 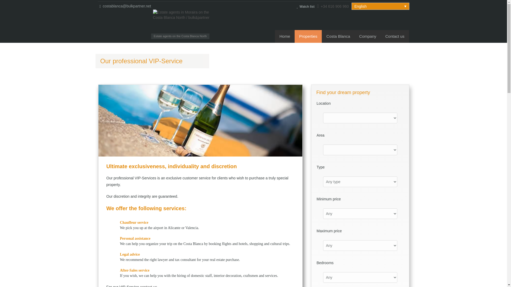 What do you see at coordinates (380, 6) in the screenshot?
I see `English` at bounding box center [380, 6].